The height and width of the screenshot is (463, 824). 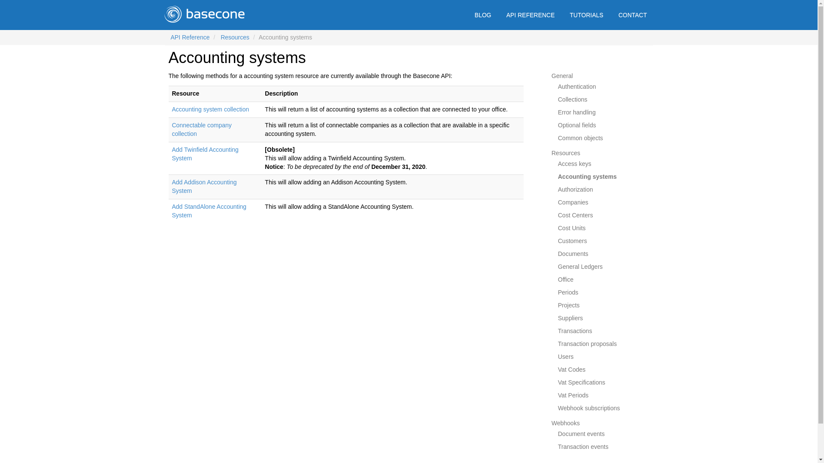 What do you see at coordinates (572, 99) in the screenshot?
I see `Collections` at bounding box center [572, 99].